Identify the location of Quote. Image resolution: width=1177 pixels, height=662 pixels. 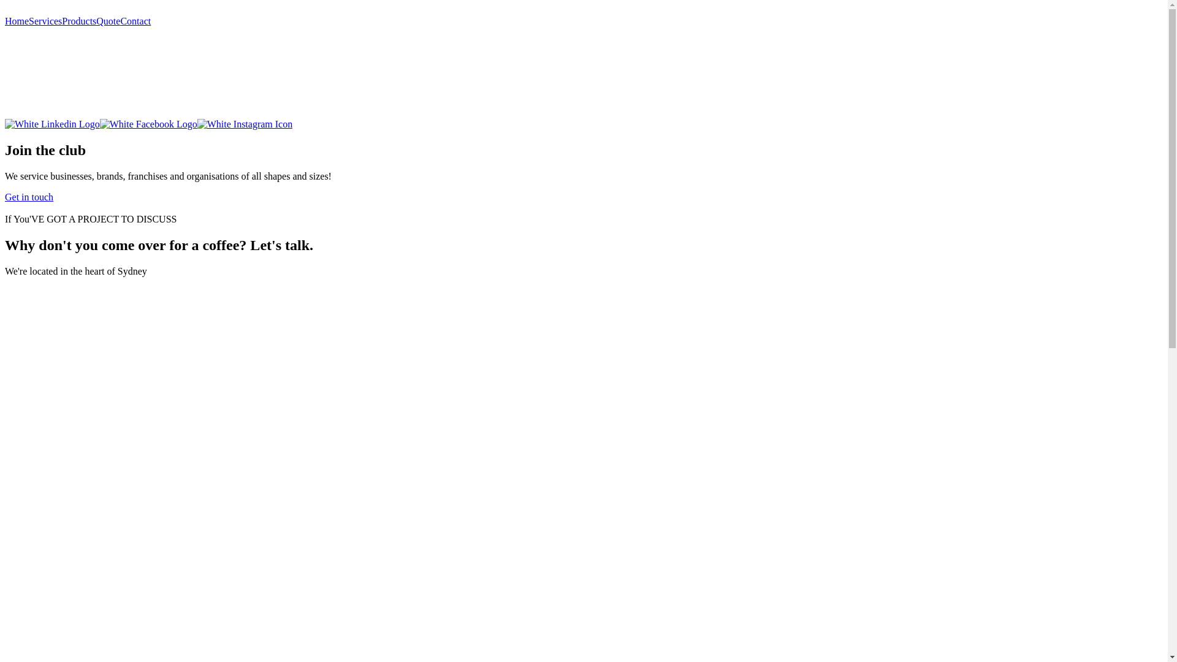
(108, 21).